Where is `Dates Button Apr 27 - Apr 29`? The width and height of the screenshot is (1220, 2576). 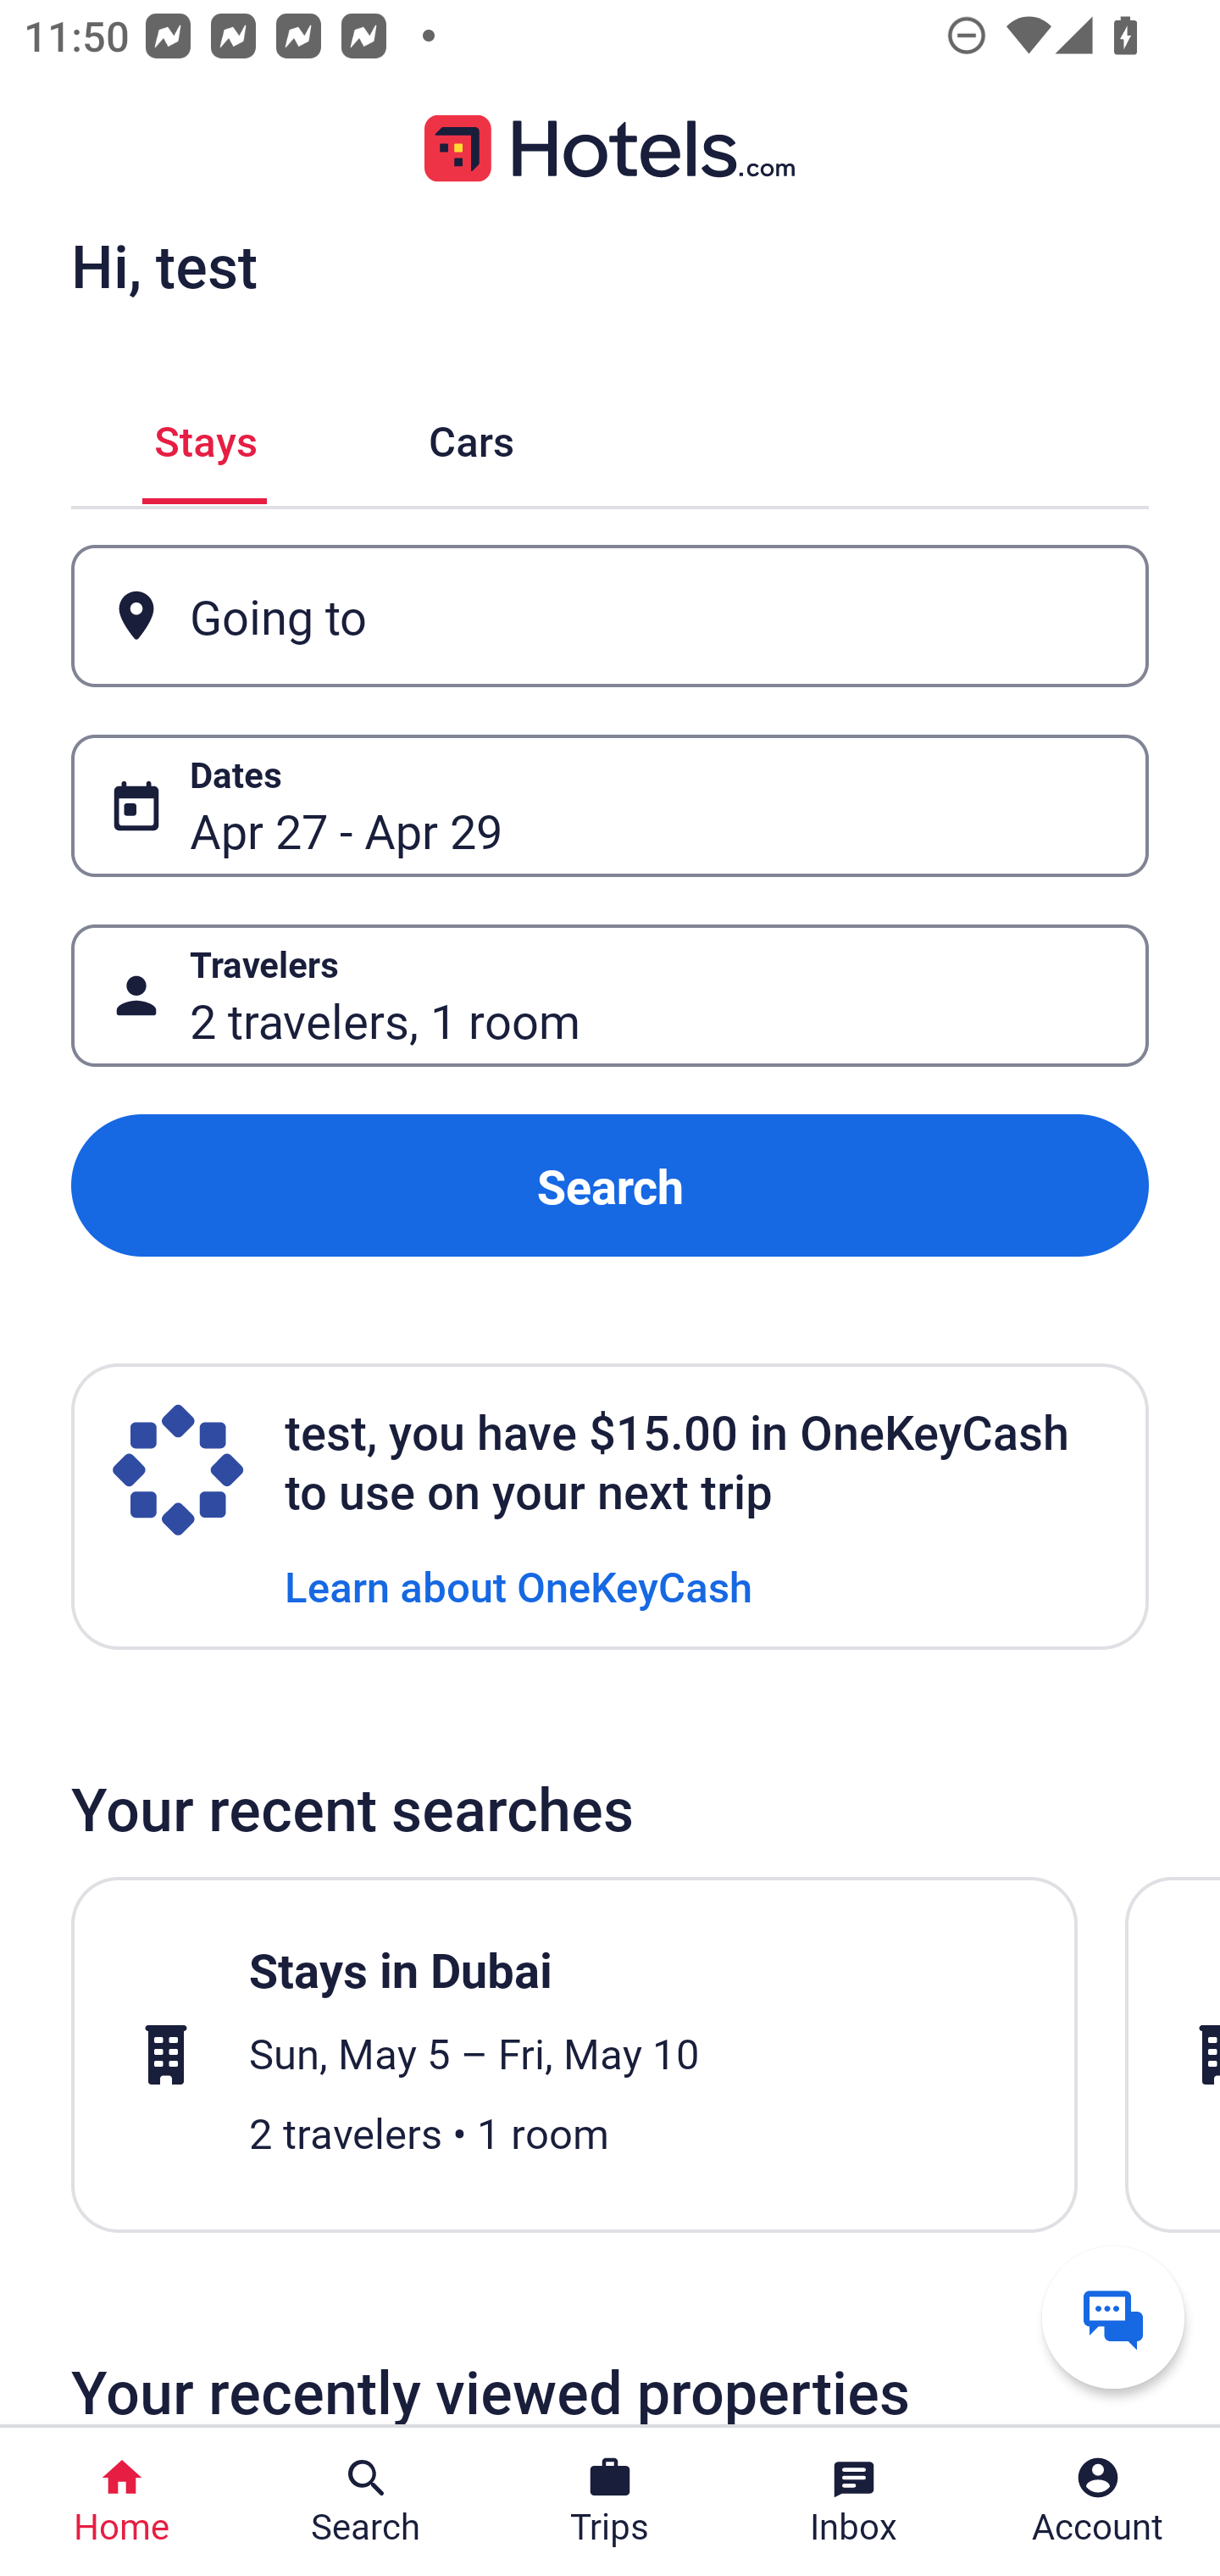 Dates Button Apr 27 - Apr 29 is located at coordinates (610, 805).